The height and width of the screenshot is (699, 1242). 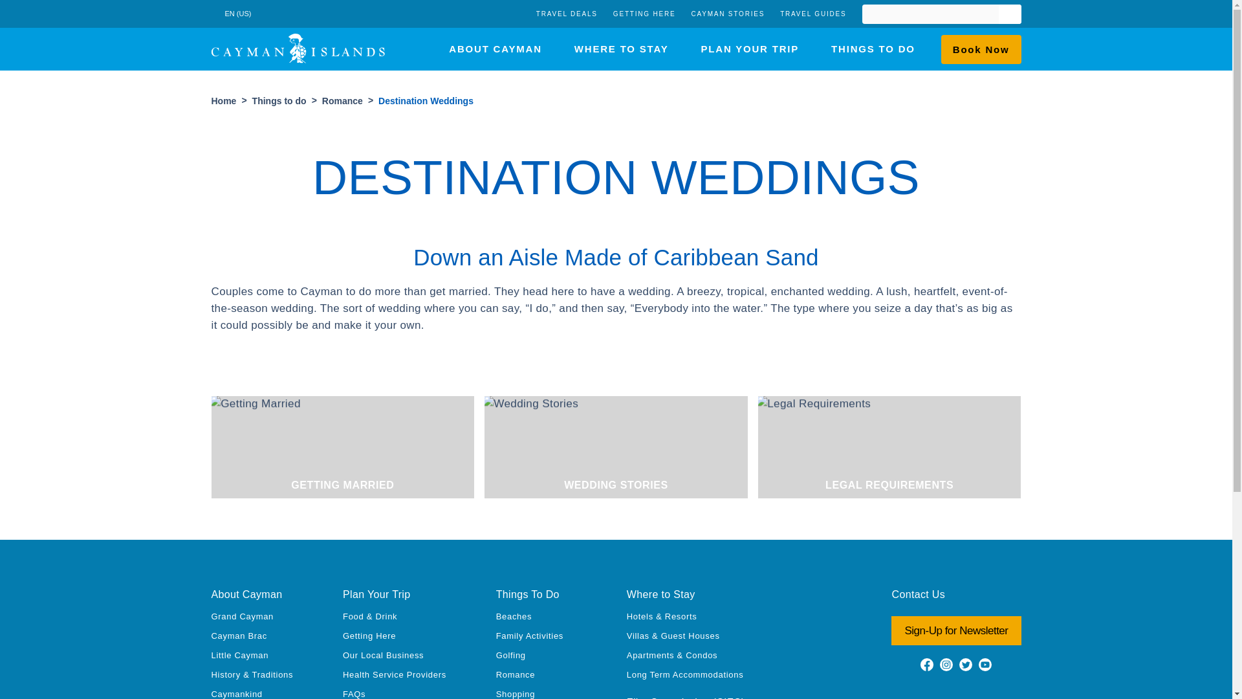 I want to click on ABOUT CAYMAN, so click(x=495, y=49).